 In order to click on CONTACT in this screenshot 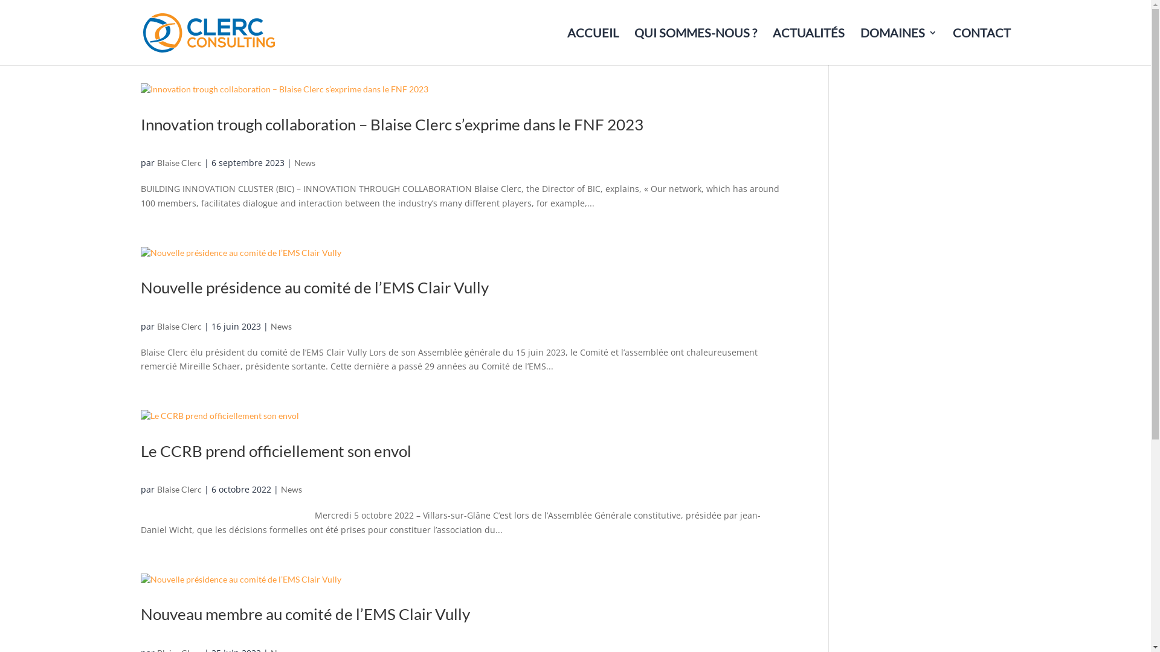, I will do `click(981, 45)`.